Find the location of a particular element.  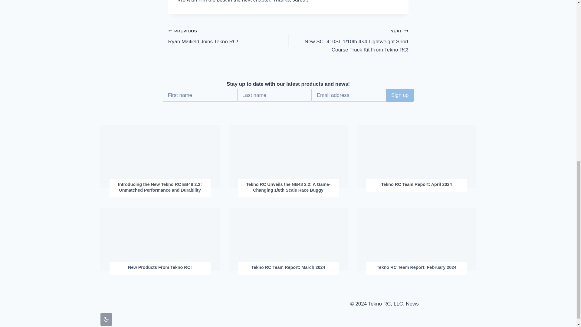

Tekno RC Team Report: February 2024 is located at coordinates (416, 267).